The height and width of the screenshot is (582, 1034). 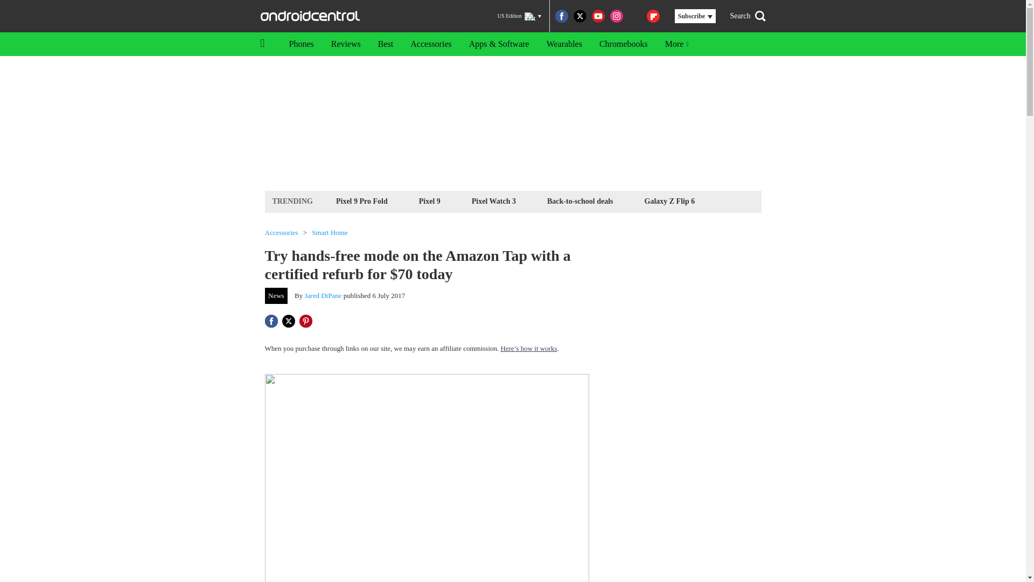 I want to click on Pixel 9 Pro Fold, so click(x=362, y=200).